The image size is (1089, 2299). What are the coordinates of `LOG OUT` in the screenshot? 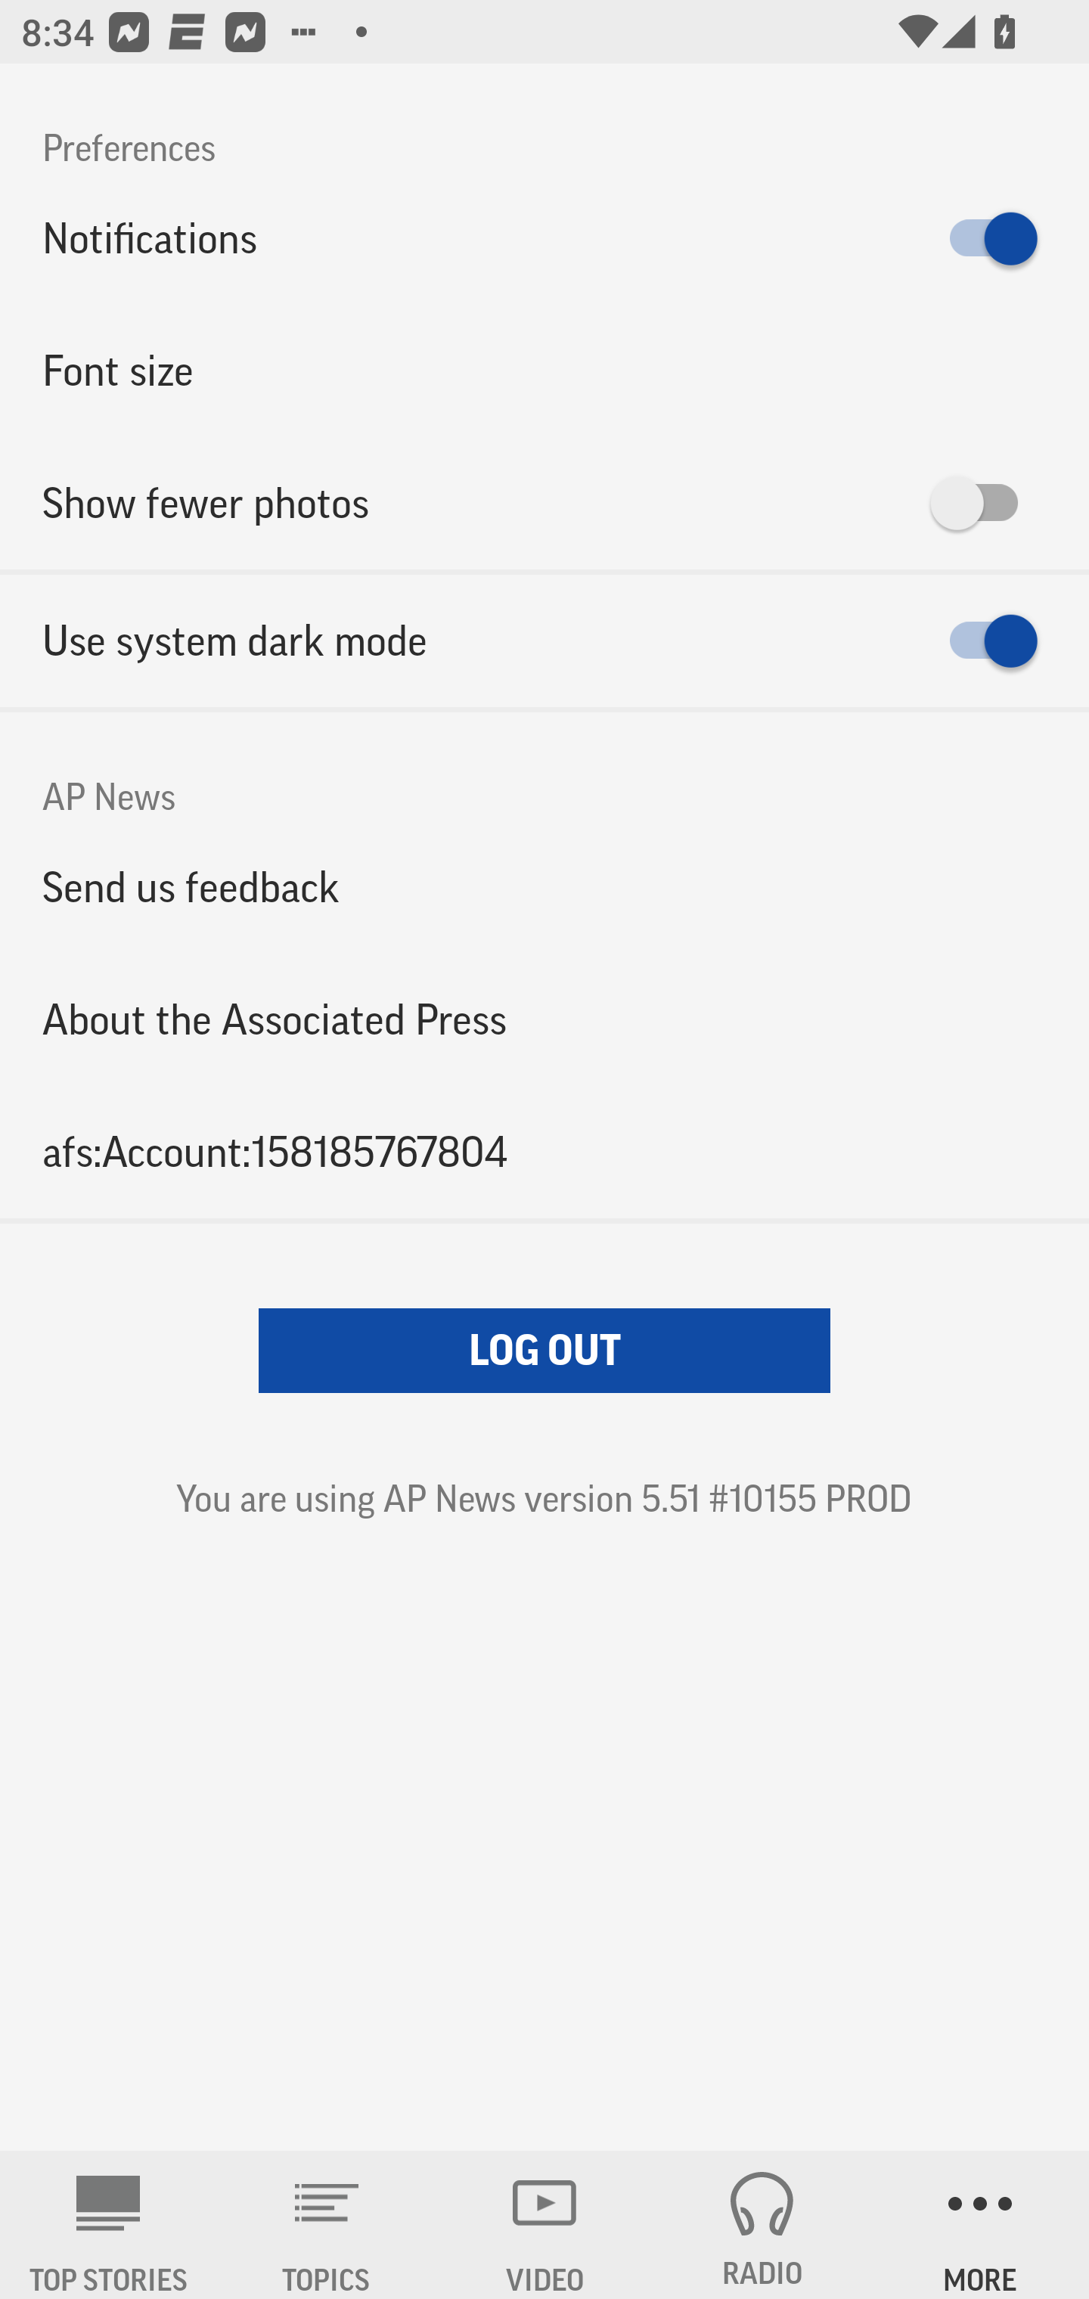 It's located at (544, 1351).